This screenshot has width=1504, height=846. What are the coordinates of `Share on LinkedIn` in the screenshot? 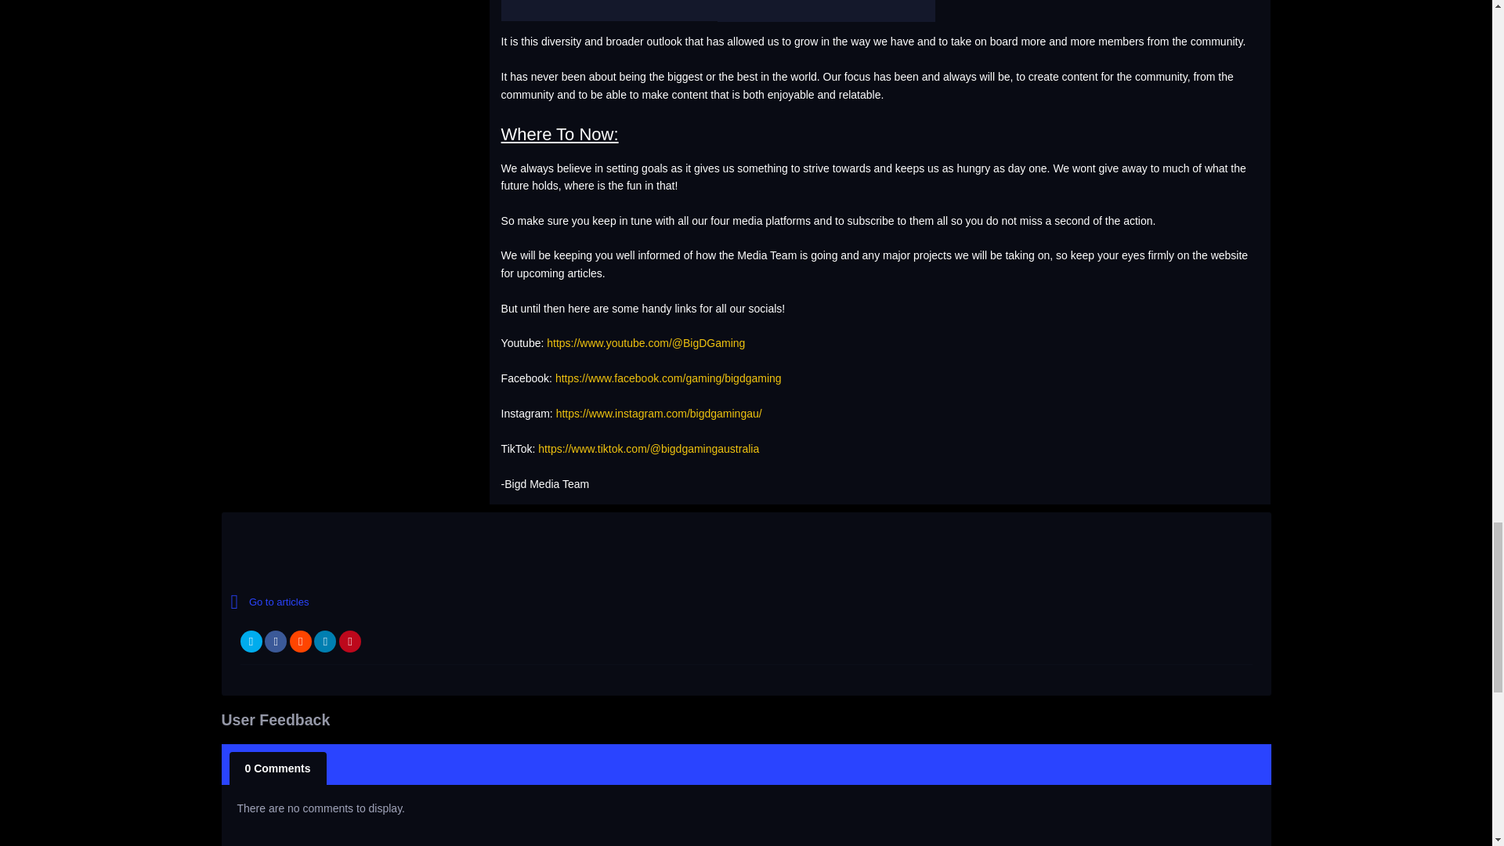 It's located at (324, 641).